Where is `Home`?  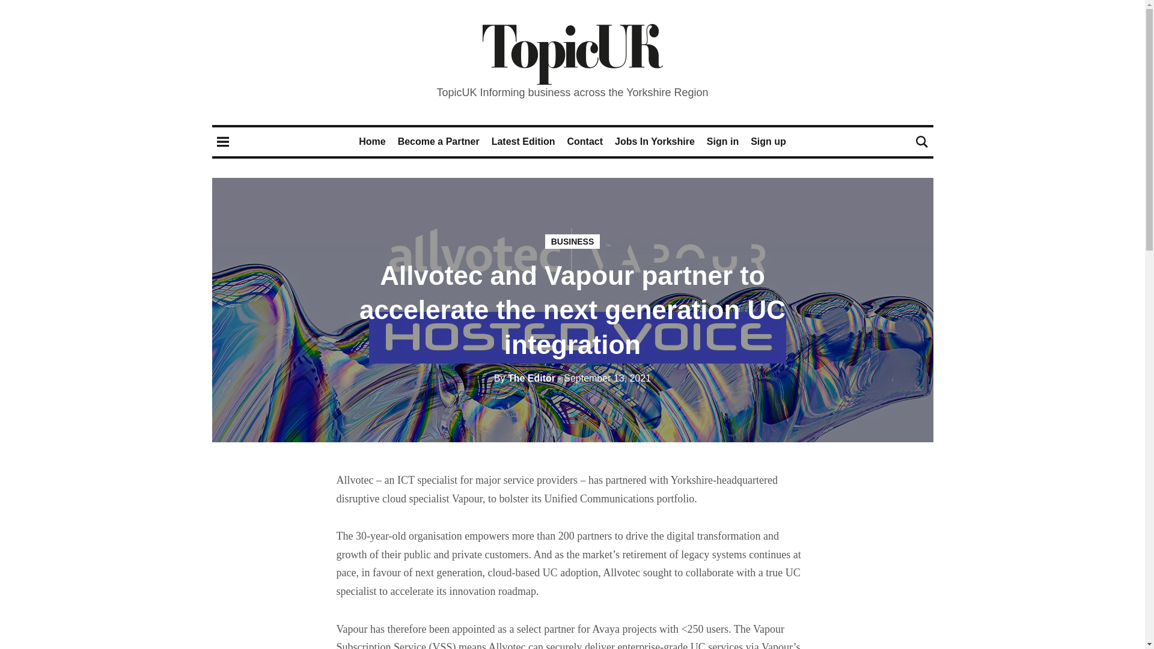 Home is located at coordinates (372, 141).